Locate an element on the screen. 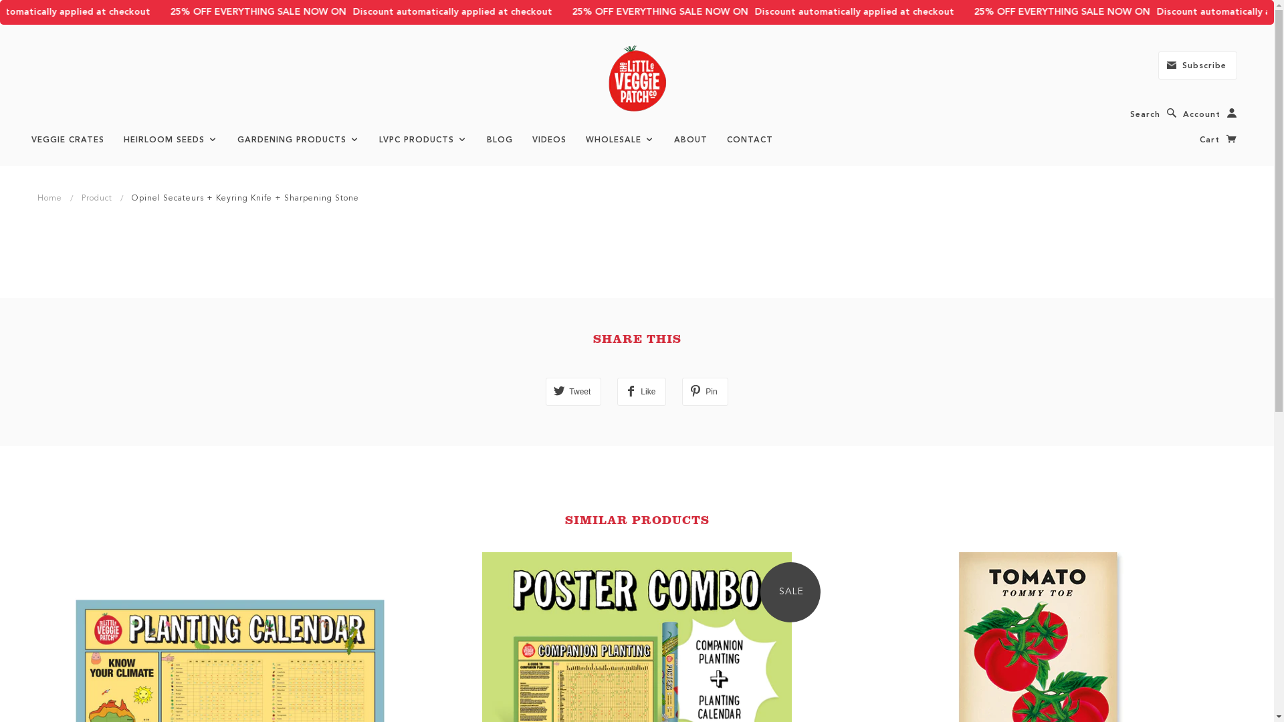  Account is located at coordinates (1210, 115).